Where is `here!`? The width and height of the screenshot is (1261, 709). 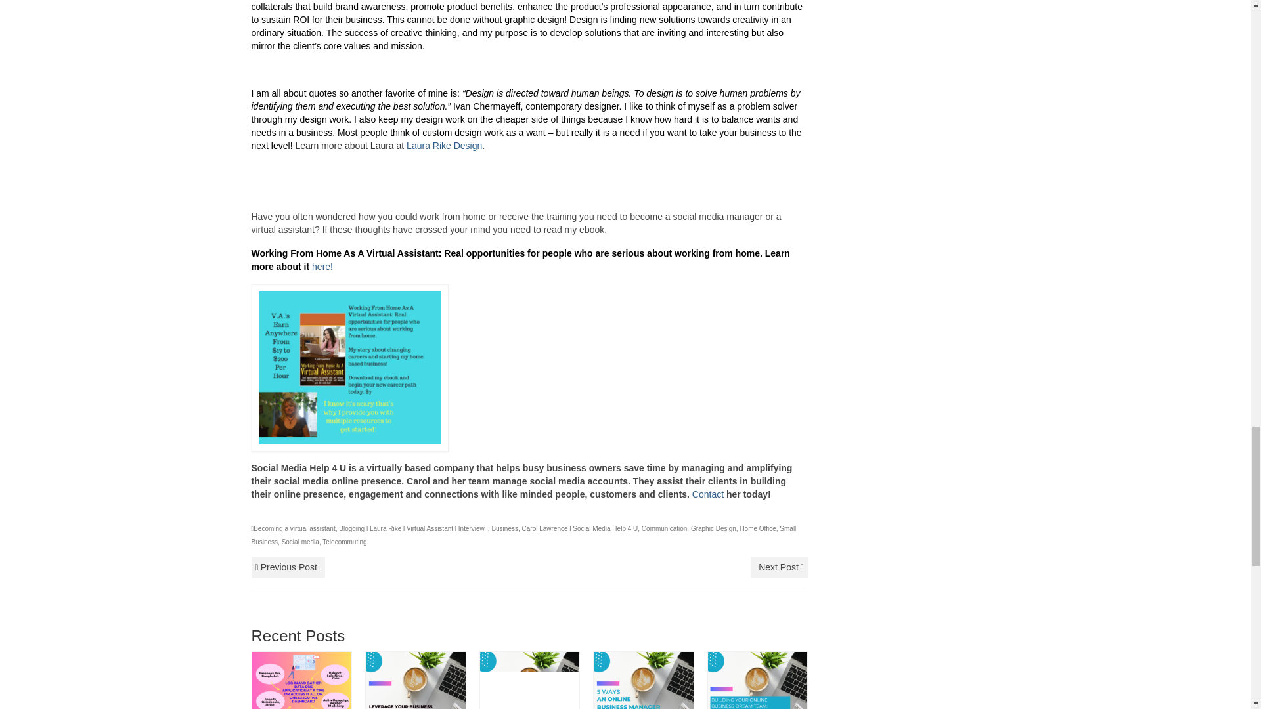 here! is located at coordinates (321, 267).